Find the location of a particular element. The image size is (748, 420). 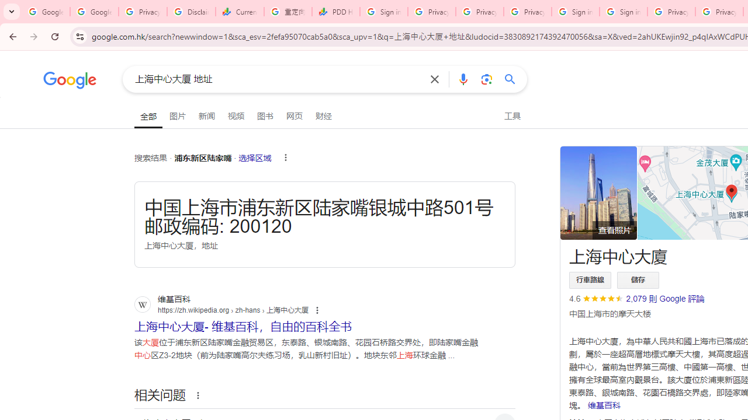

Privacy Checkup is located at coordinates (479, 12).